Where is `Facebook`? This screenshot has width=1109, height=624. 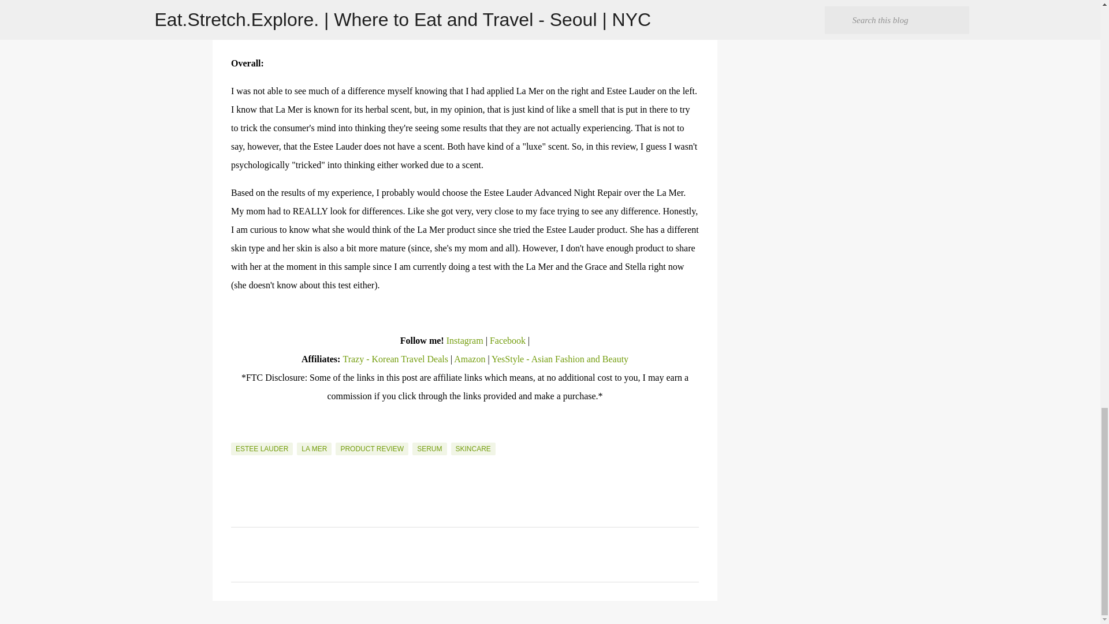
Facebook is located at coordinates (508, 341).